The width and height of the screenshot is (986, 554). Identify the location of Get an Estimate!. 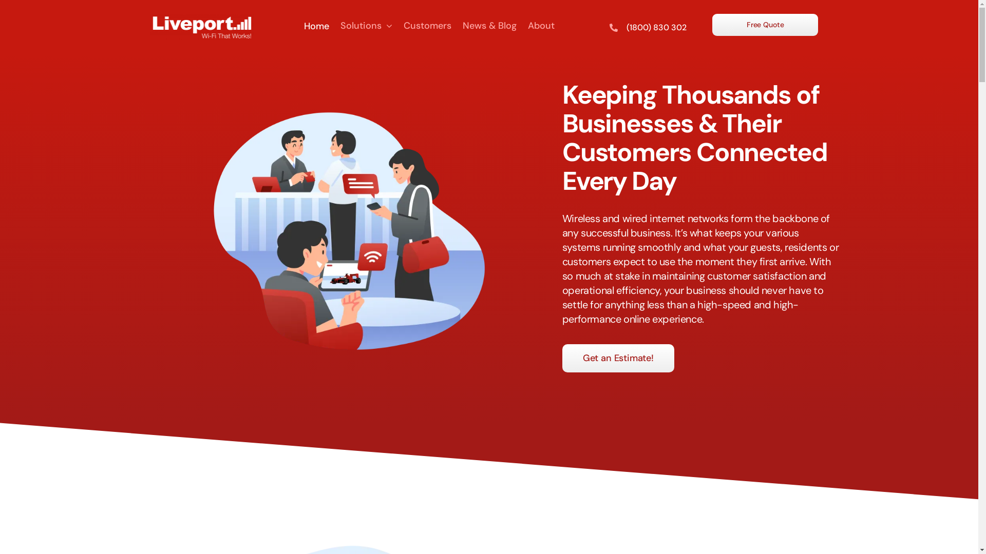
(618, 358).